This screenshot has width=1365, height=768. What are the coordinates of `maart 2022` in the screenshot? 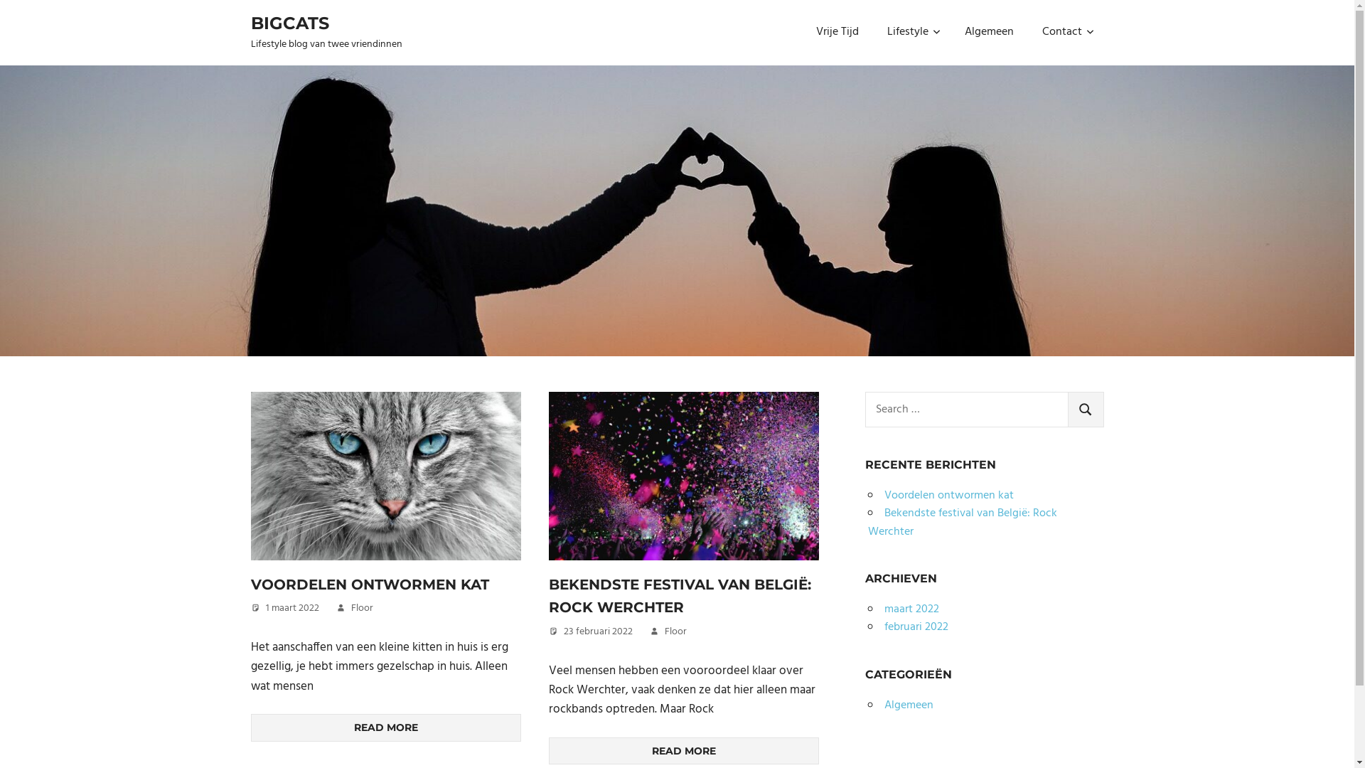 It's located at (911, 609).